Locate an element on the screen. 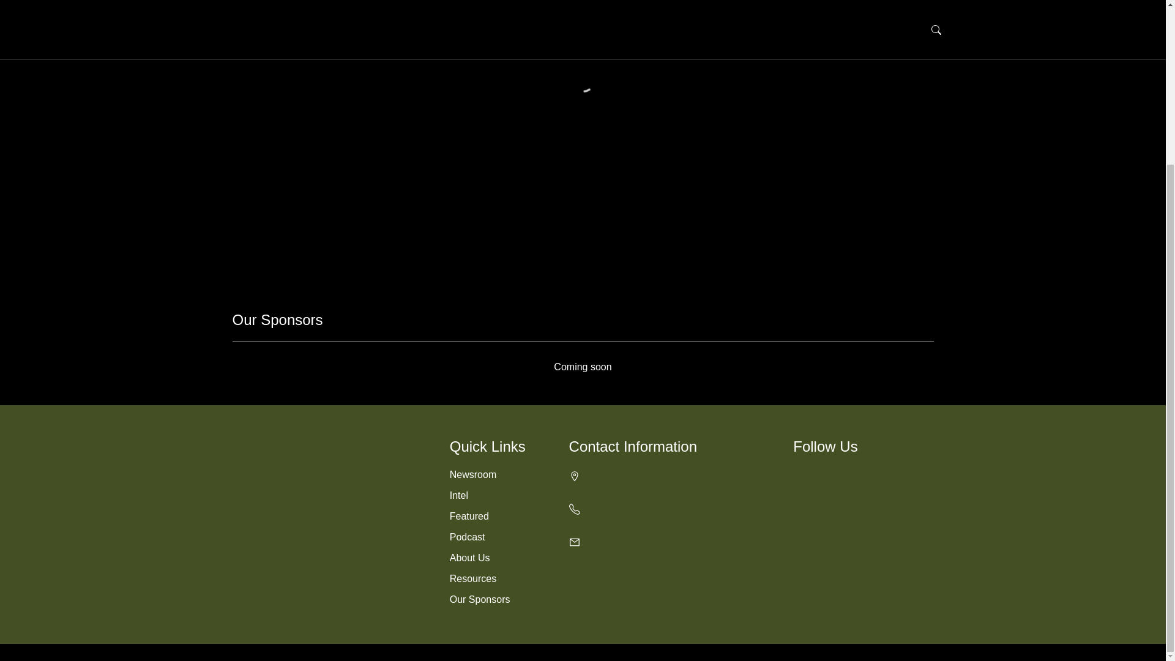 The image size is (1175, 661). Podcast is located at coordinates (468, 537).